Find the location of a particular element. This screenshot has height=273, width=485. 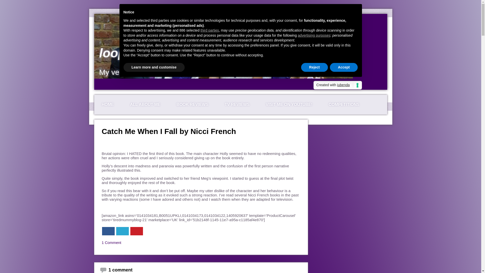

Share On Facebook is located at coordinates (108, 231).